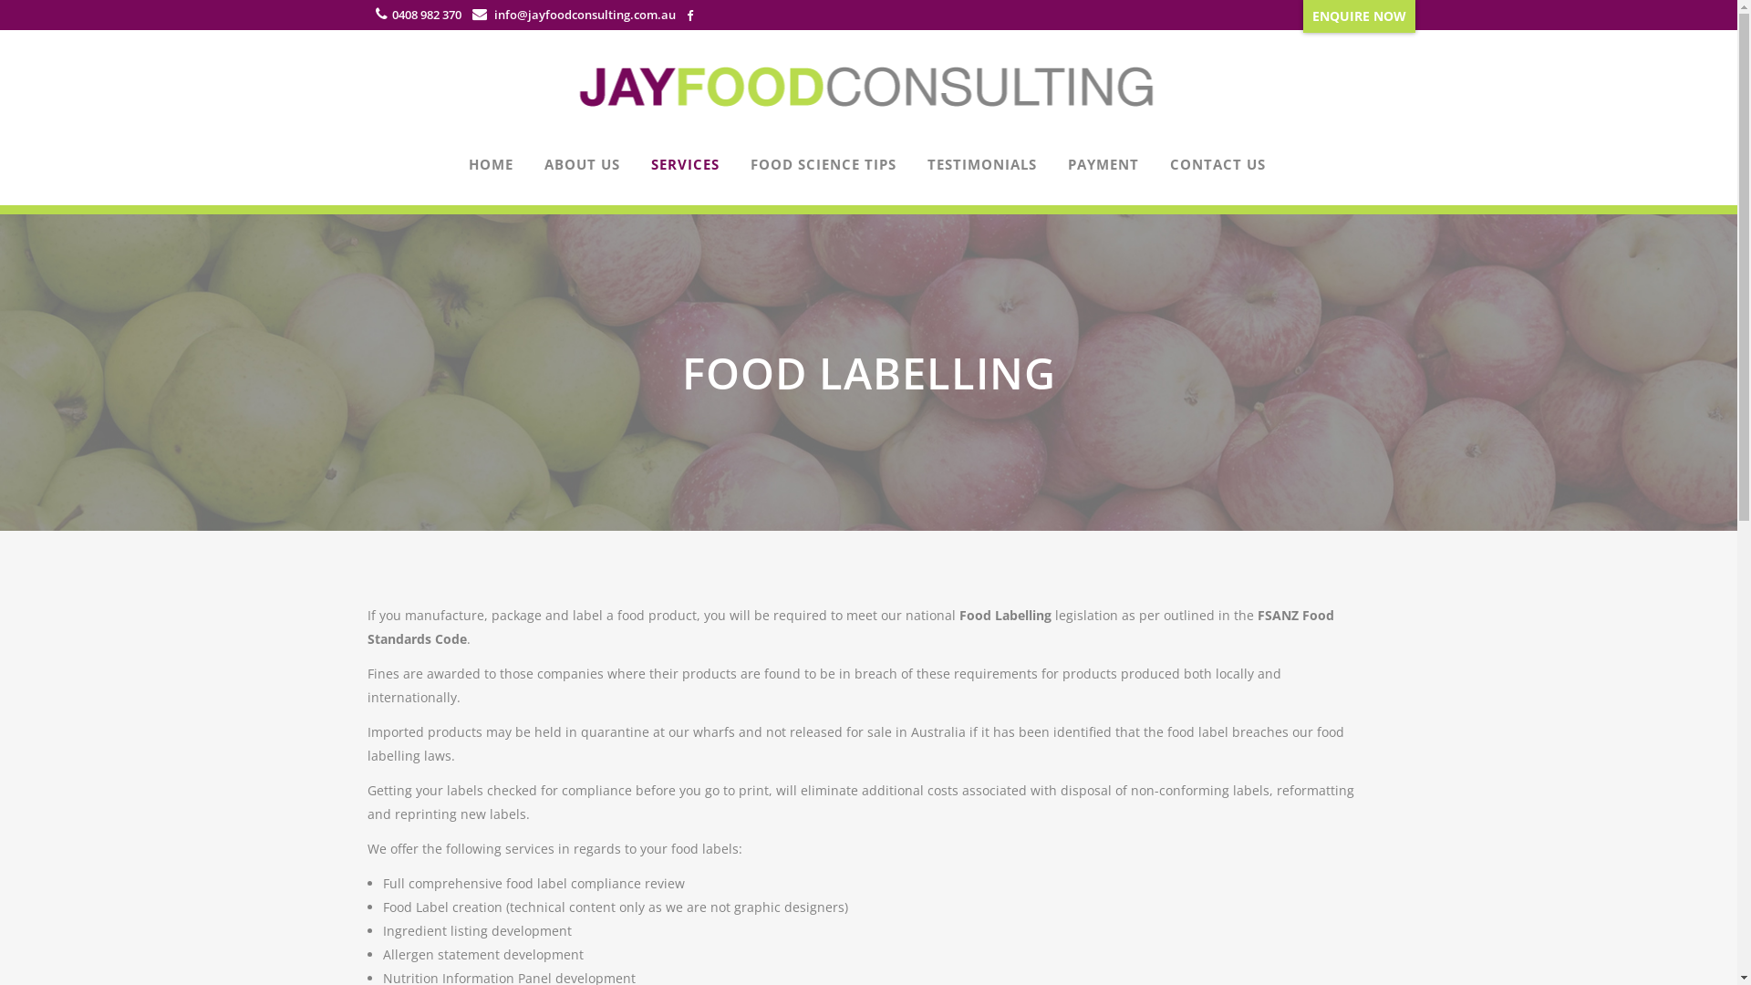 The image size is (1751, 985). I want to click on ABOUT US, so click(582, 164).